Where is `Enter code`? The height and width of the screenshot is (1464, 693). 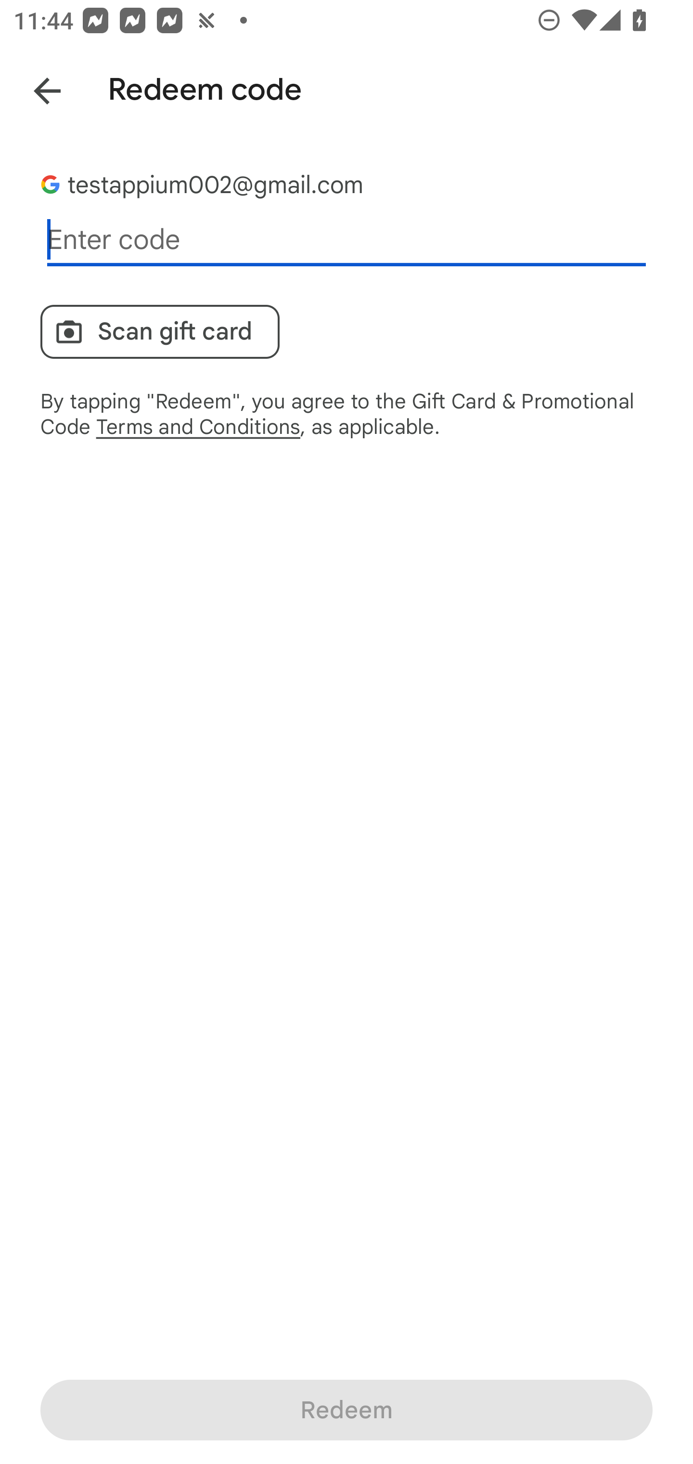 Enter code is located at coordinates (346, 240).